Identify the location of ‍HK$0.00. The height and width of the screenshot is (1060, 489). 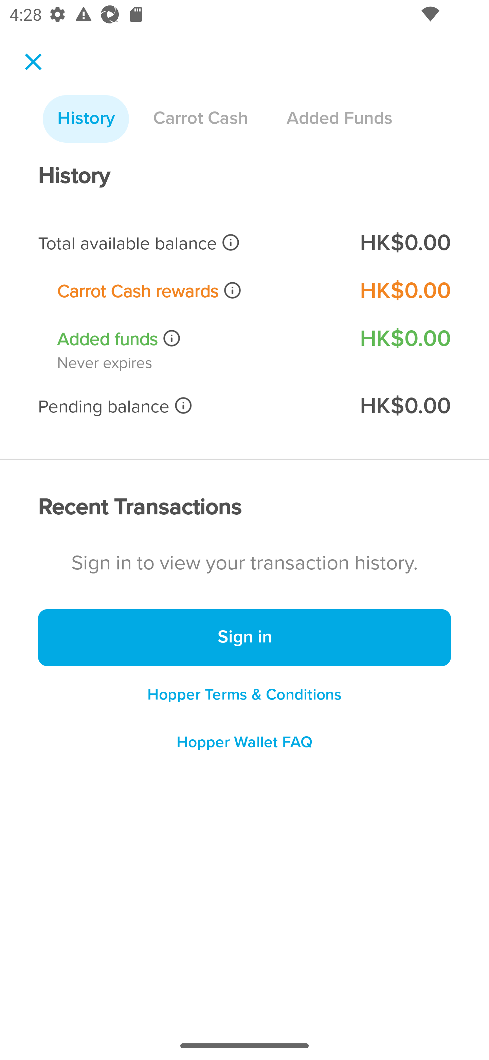
(405, 406).